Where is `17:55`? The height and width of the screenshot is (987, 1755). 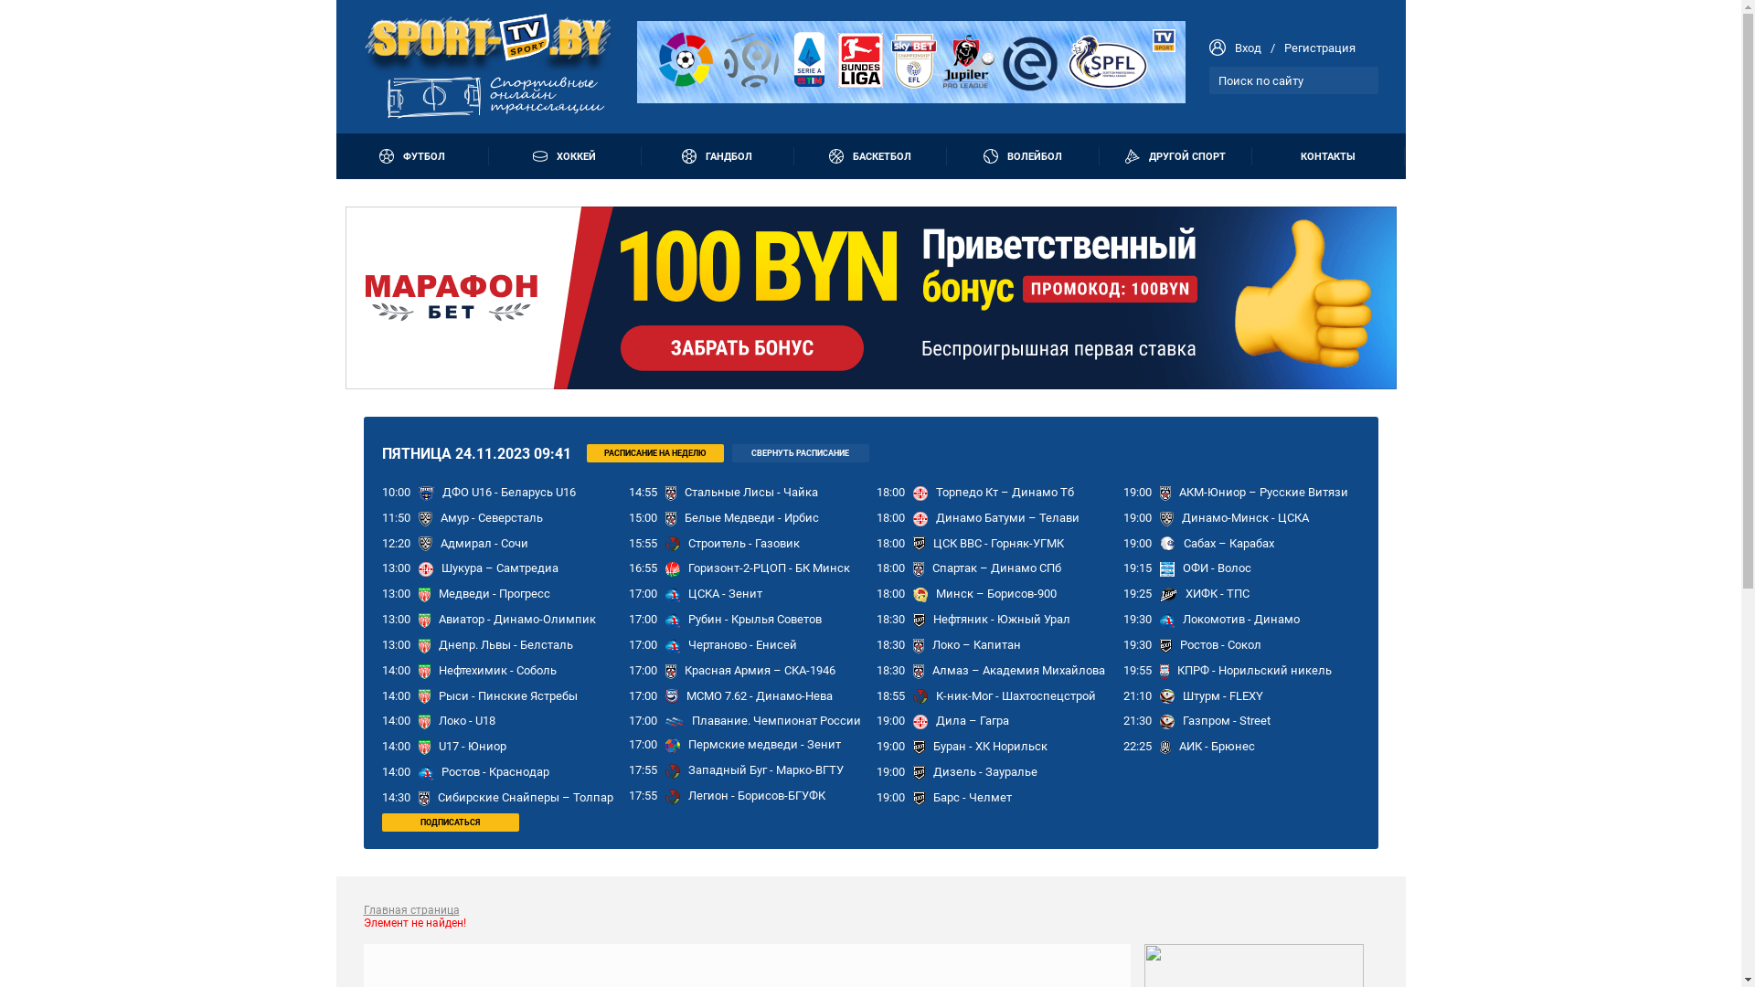
17:55 is located at coordinates (643, 795).